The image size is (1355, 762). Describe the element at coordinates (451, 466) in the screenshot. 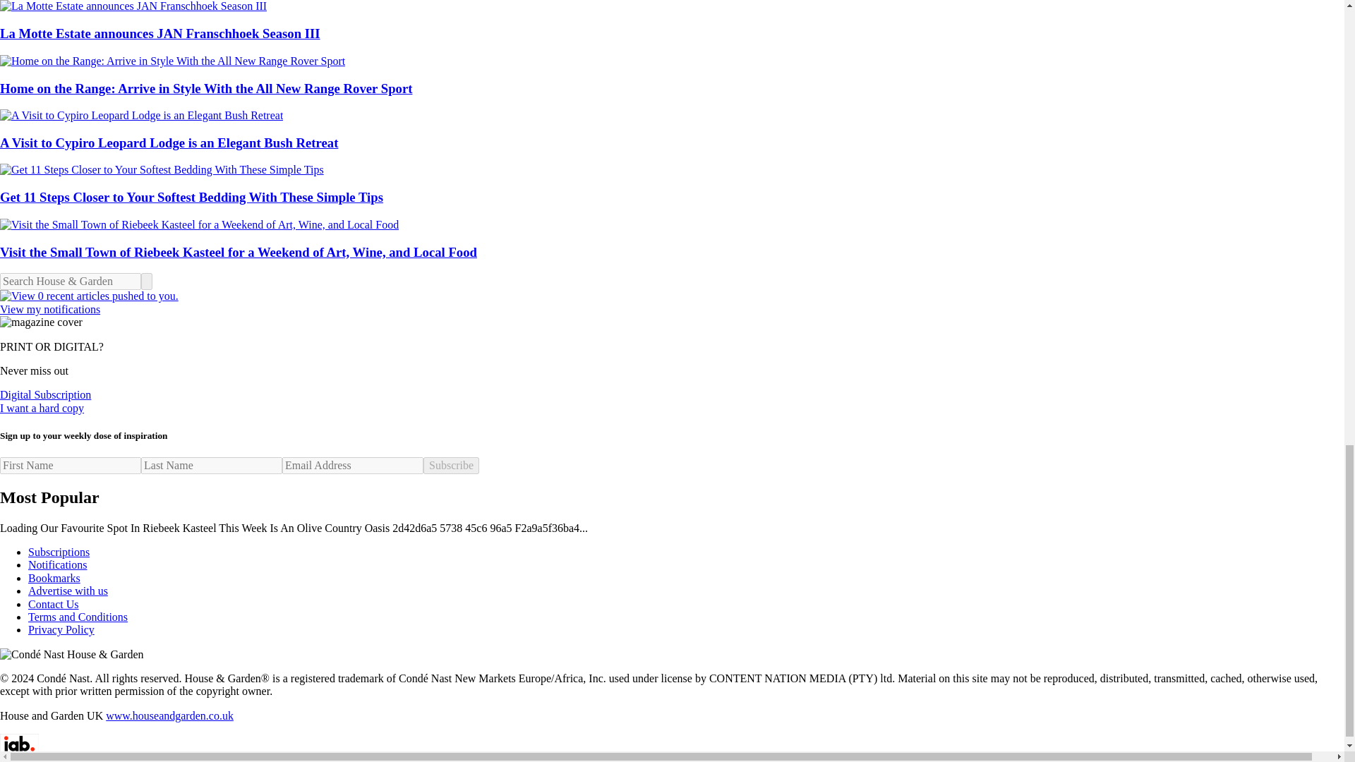

I see `Subscribe` at that location.